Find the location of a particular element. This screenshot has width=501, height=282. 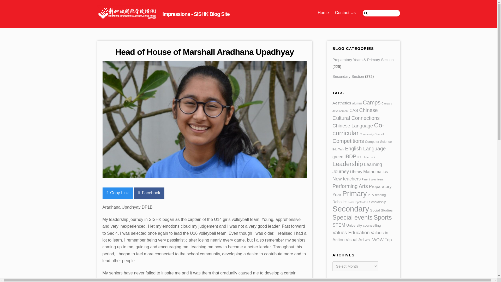

Internship is located at coordinates (370, 157).